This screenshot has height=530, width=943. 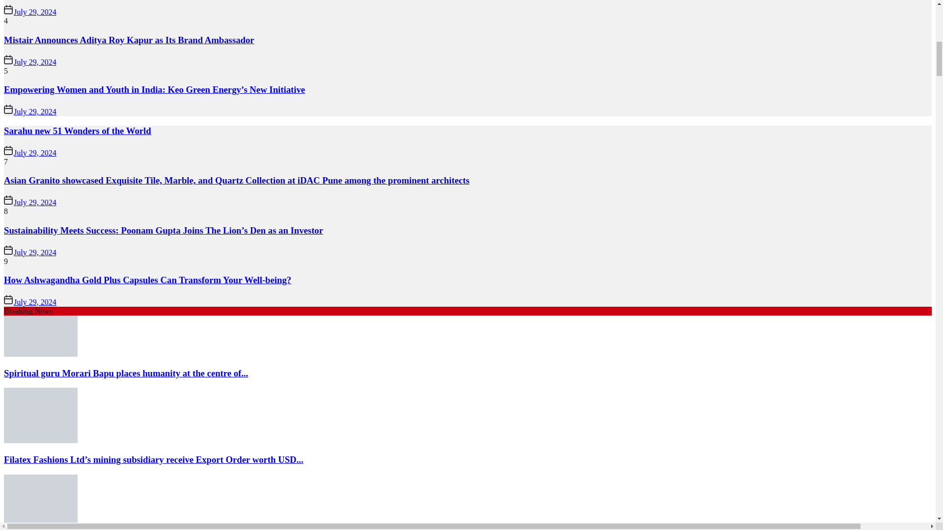 What do you see at coordinates (35, 153) in the screenshot?
I see `July 29, 2024` at bounding box center [35, 153].